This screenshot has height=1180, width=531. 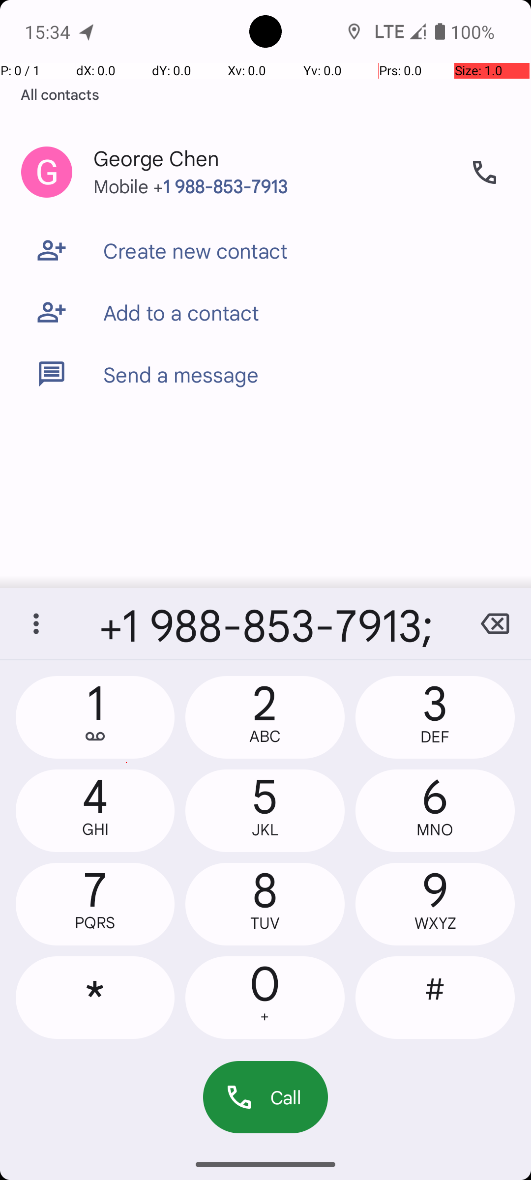 I want to click on Quick contact for George Chen, so click(x=47, y=172).